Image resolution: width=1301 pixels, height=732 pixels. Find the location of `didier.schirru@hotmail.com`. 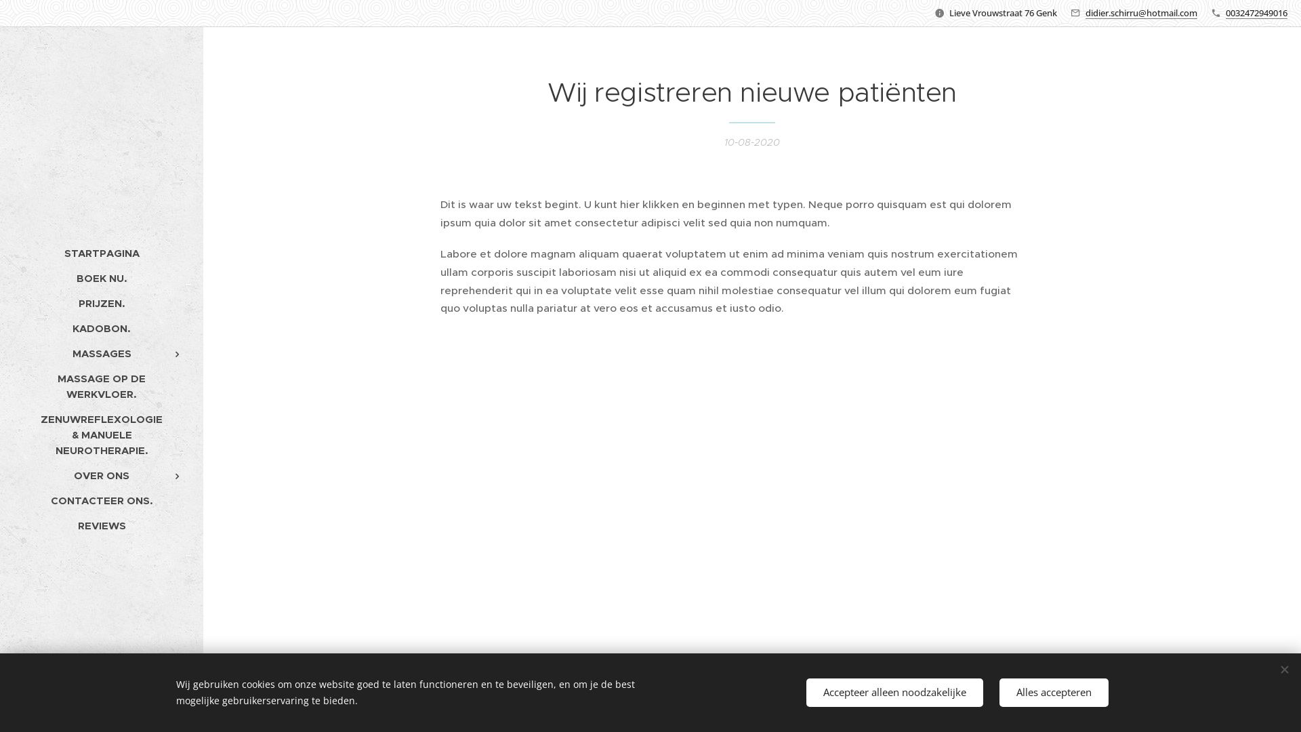

didier.schirru@hotmail.com is located at coordinates (1141, 13).